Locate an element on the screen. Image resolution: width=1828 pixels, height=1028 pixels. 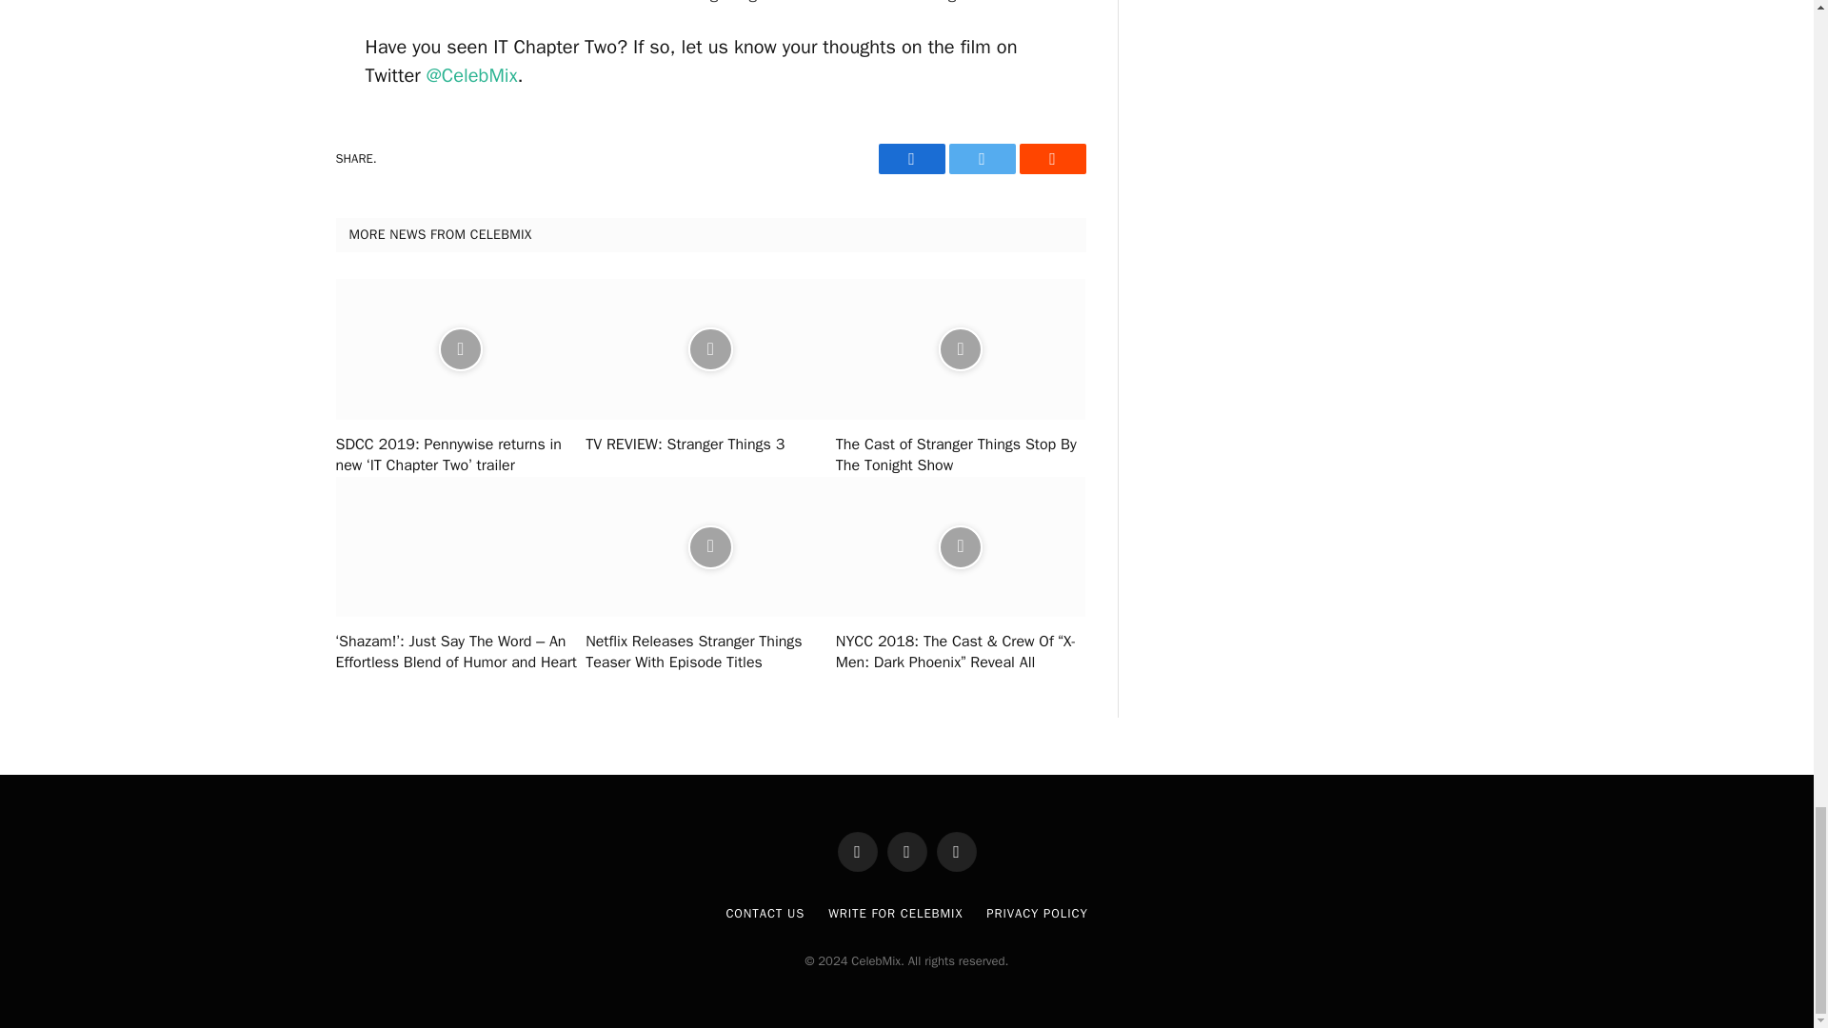
TV REVIEW: Stranger Things 3 is located at coordinates (710, 445).